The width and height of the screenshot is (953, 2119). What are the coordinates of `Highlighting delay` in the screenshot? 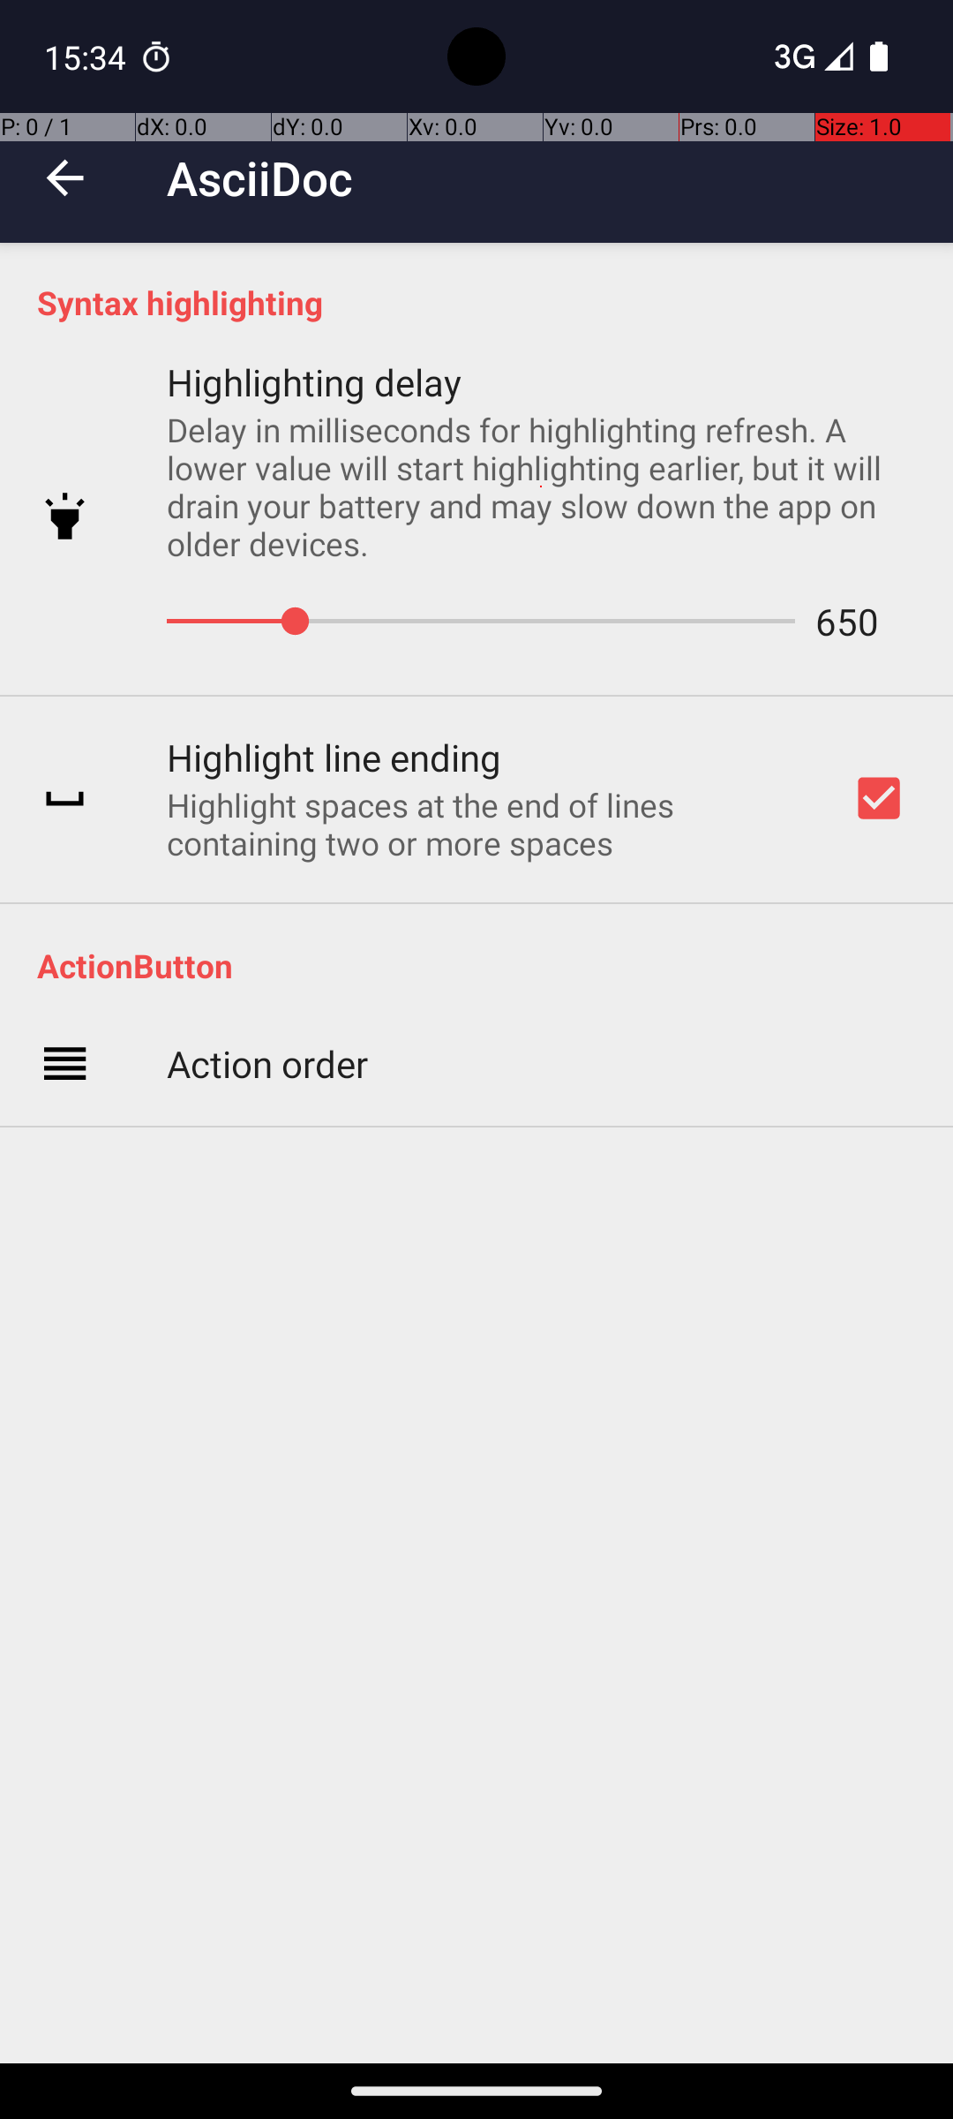 It's located at (314, 381).